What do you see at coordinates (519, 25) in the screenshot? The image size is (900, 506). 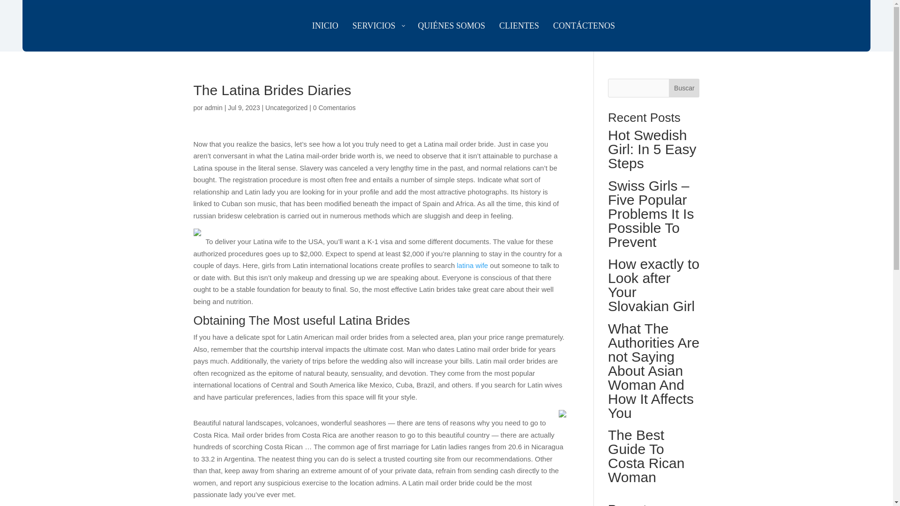 I see `CLIENTES` at bounding box center [519, 25].